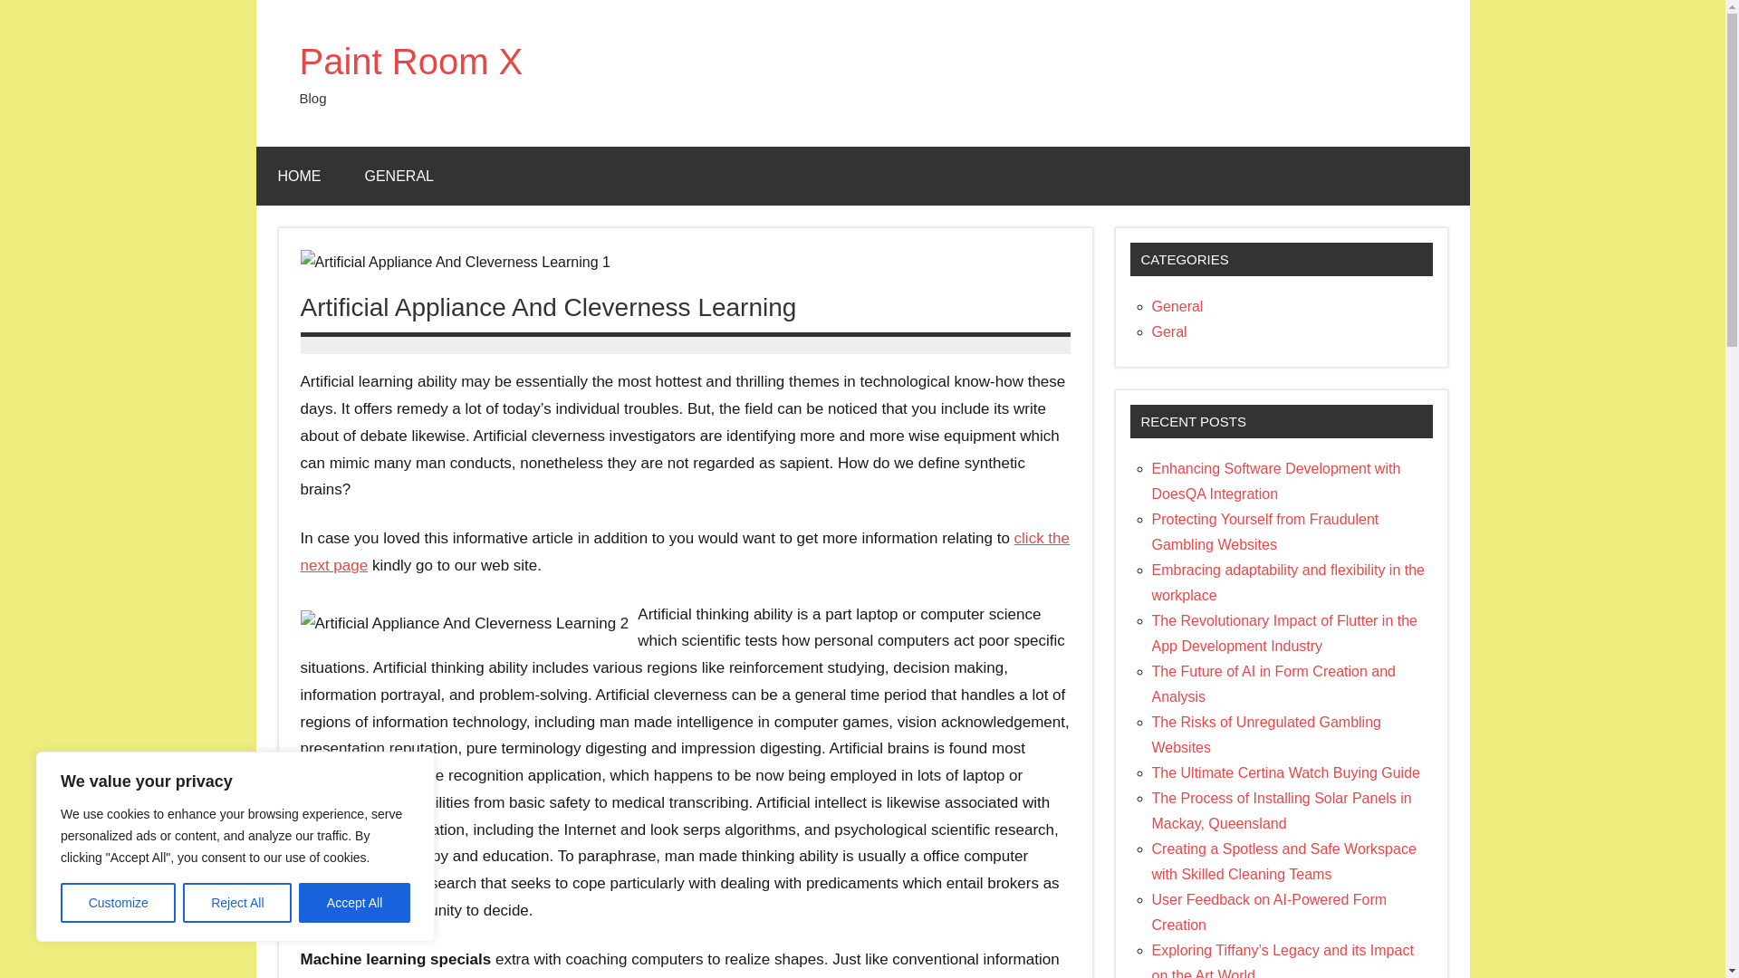 The width and height of the screenshot is (1739, 978). What do you see at coordinates (399, 176) in the screenshot?
I see `GENERAL` at bounding box center [399, 176].